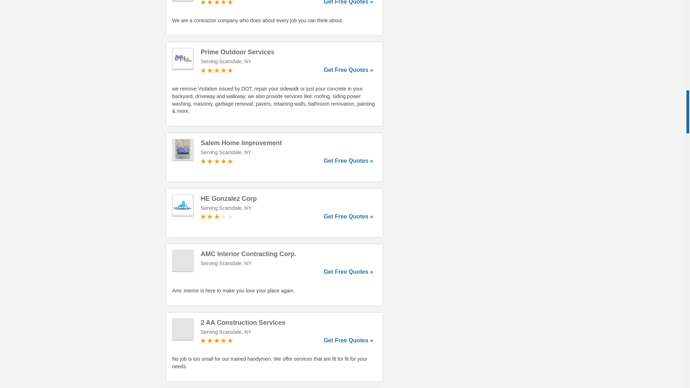 Image resolution: width=690 pixels, height=388 pixels. I want to click on 5 star rating, so click(217, 3).